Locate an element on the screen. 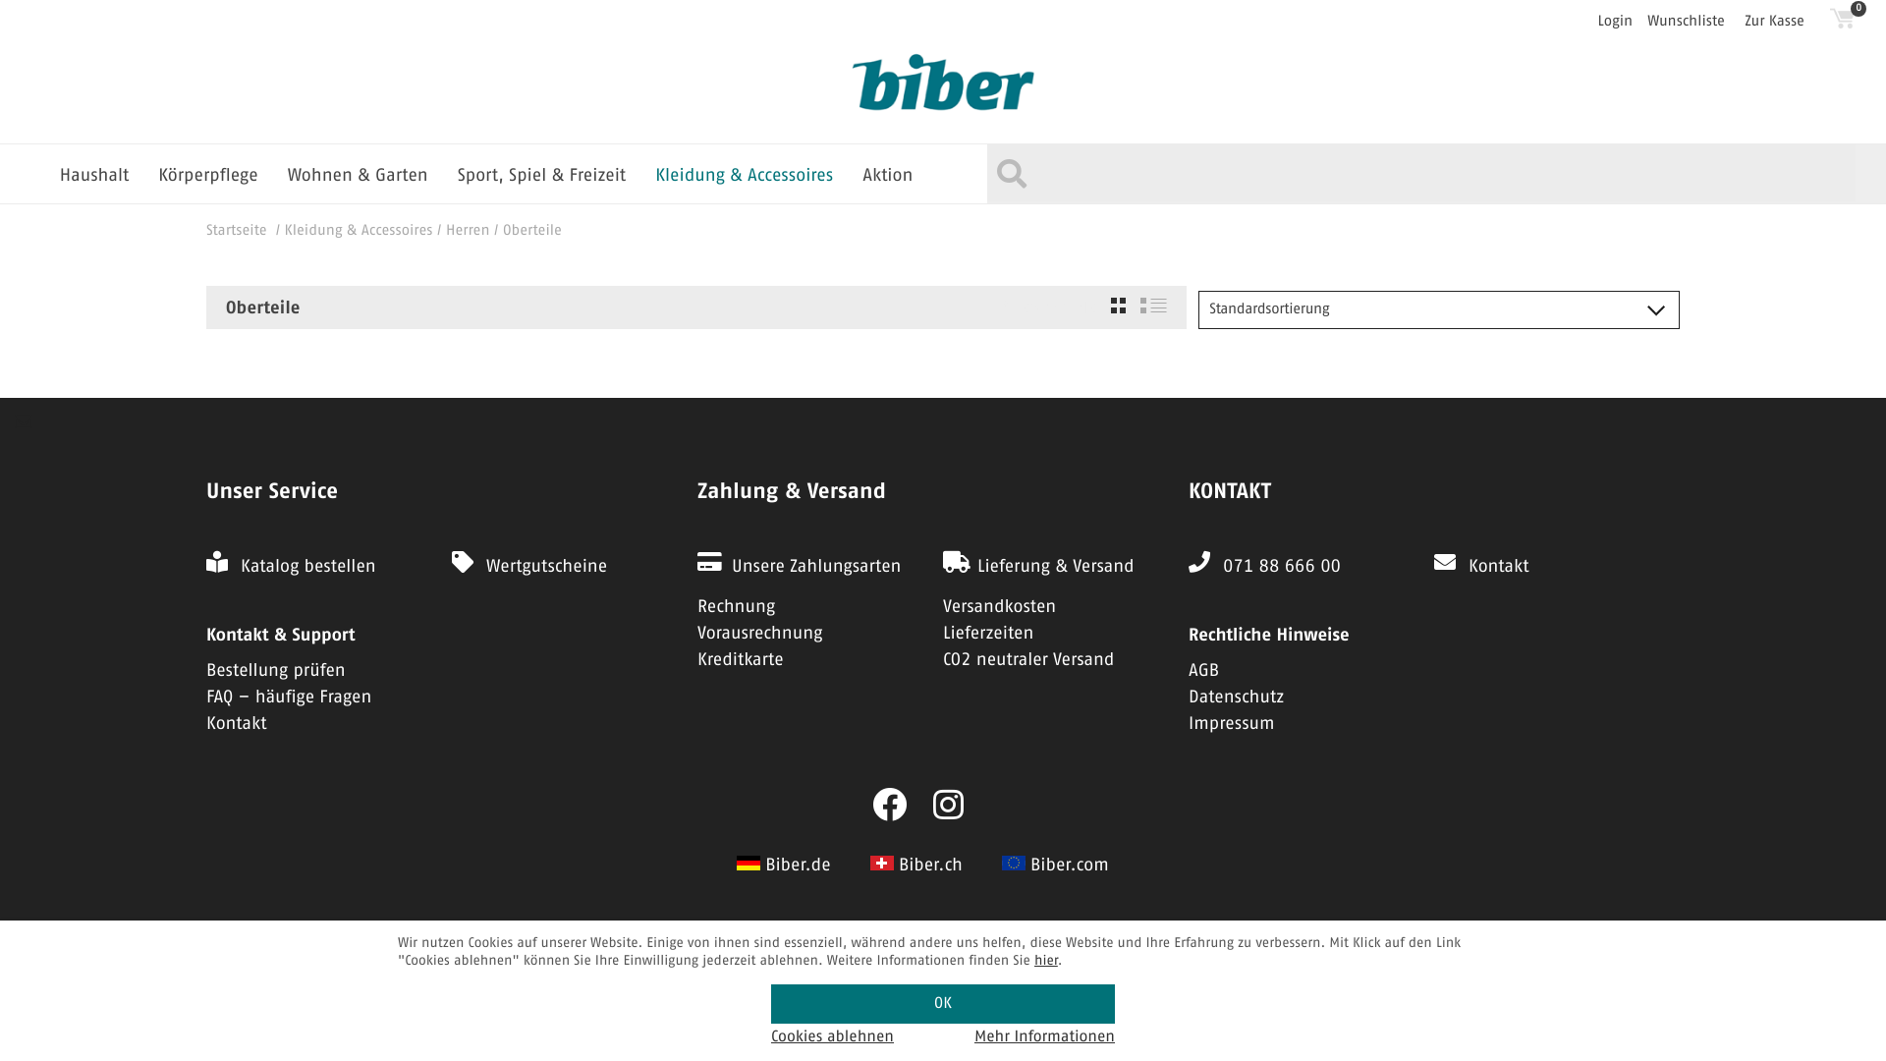 The height and width of the screenshot is (1061, 1886). Cookies ablehnen is located at coordinates (833, 1037).